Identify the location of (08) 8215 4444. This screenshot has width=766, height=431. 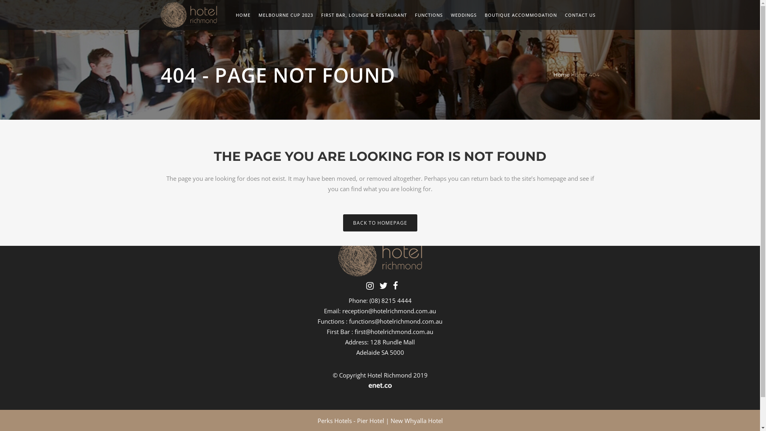
(391, 301).